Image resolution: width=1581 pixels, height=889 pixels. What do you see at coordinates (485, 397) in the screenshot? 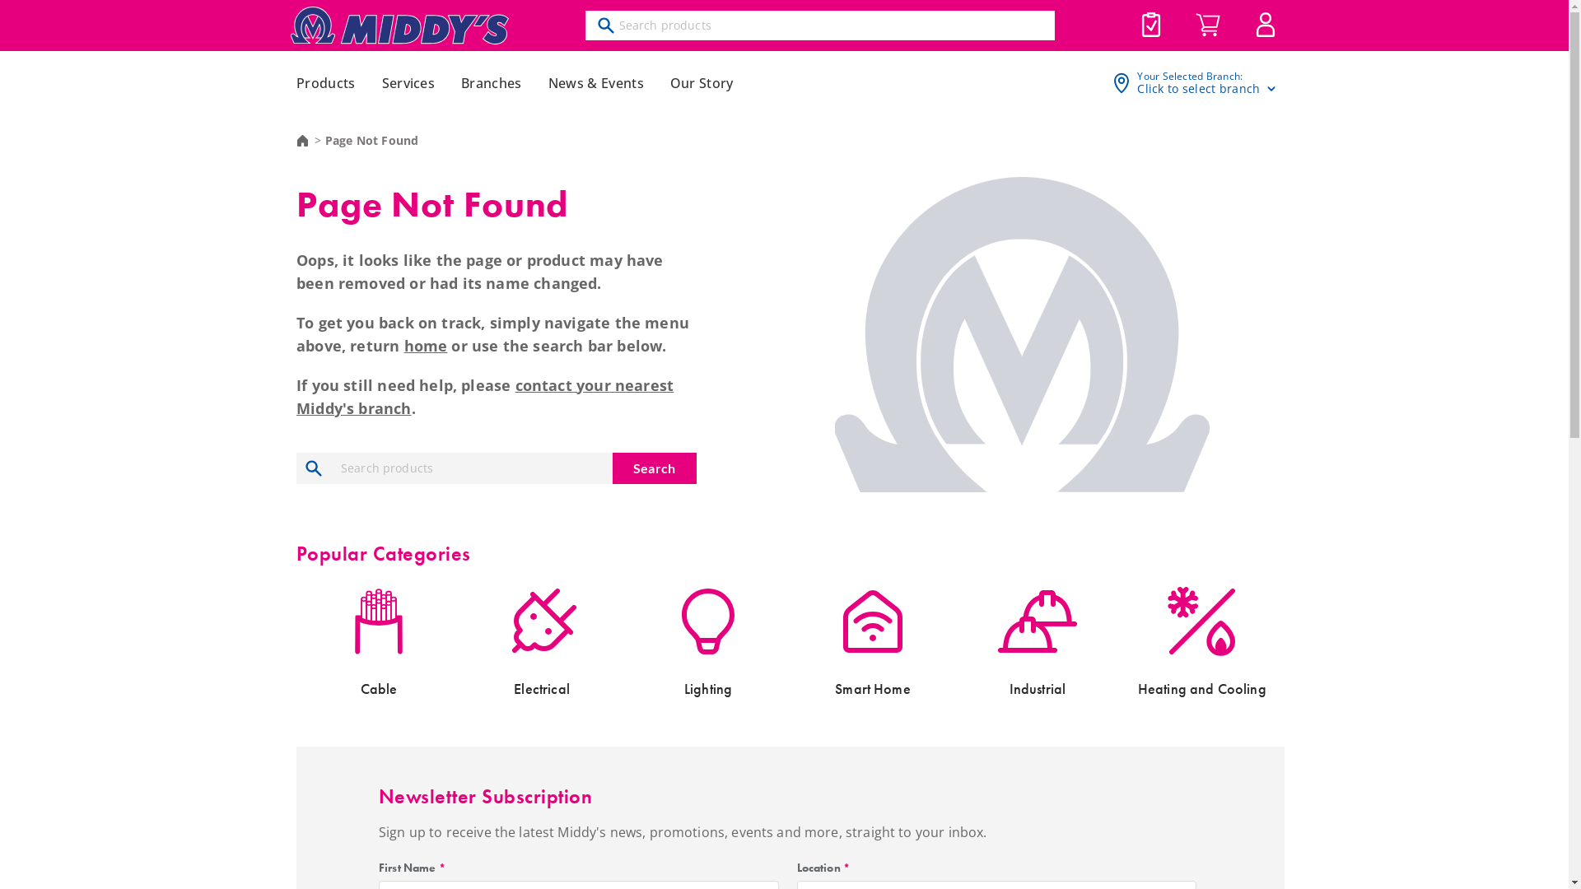
I see `contact your nearest Middy's branch` at bounding box center [485, 397].